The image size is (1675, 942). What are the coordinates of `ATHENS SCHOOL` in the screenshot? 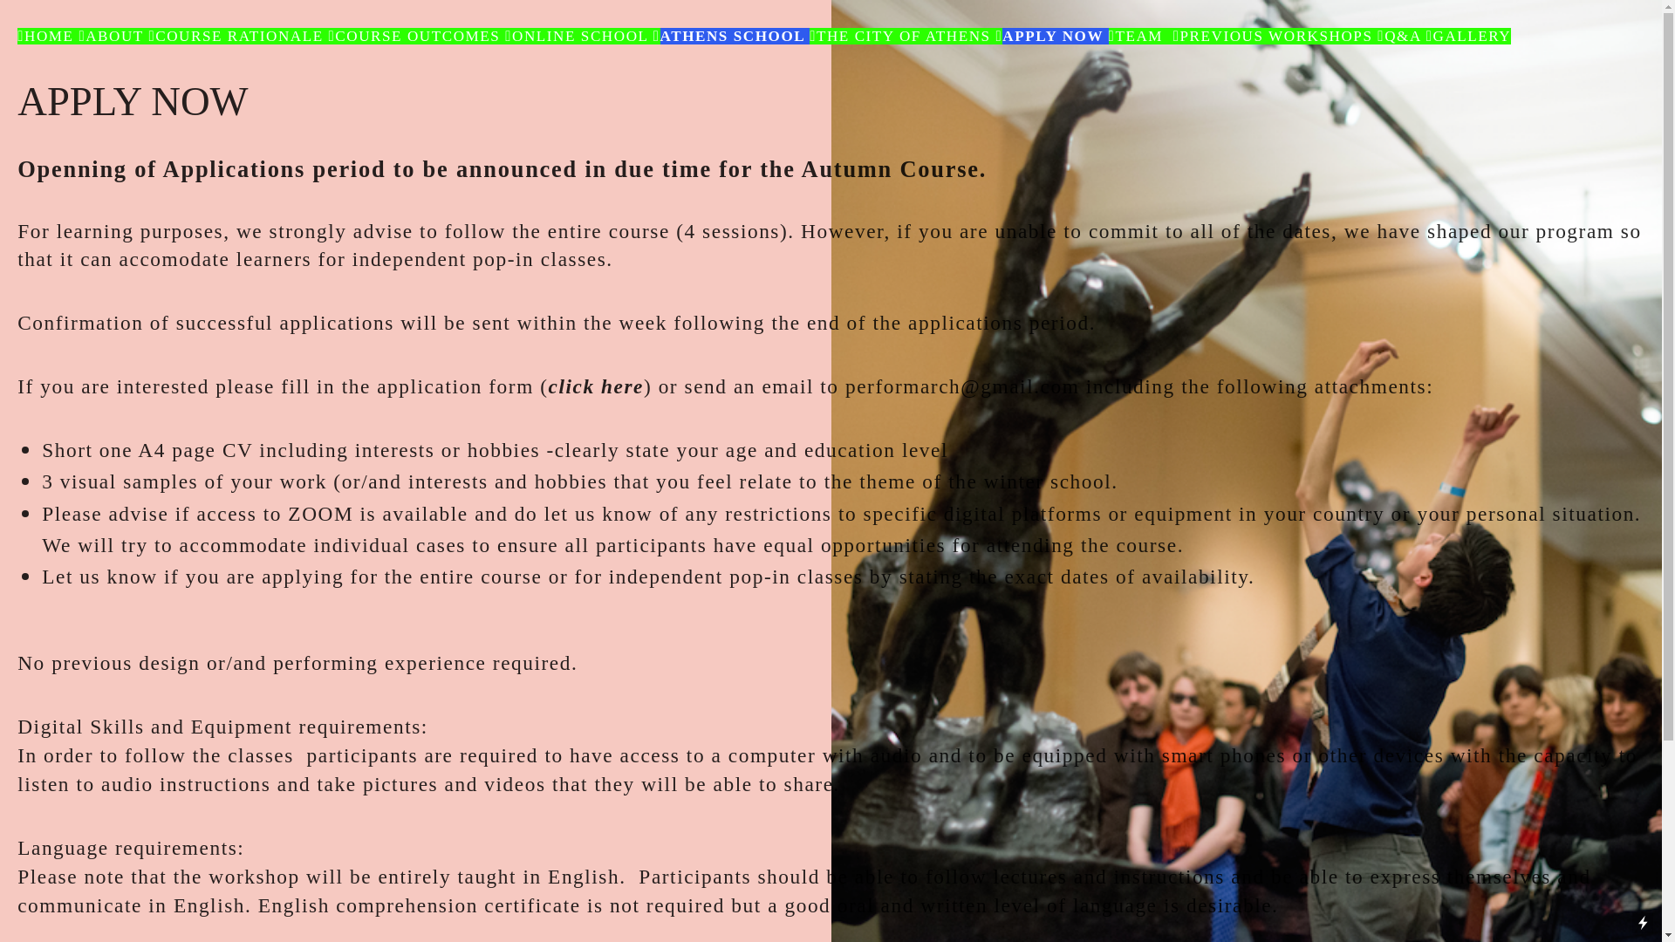 It's located at (733, 37).